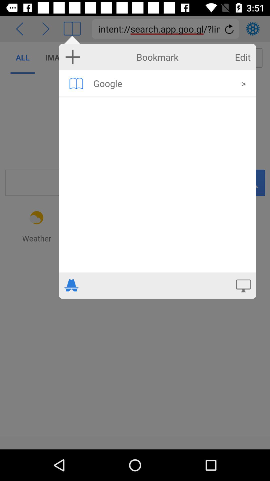  What do you see at coordinates (243, 83) in the screenshot?
I see `open icon next to the google item` at bounding box center [243, 83].